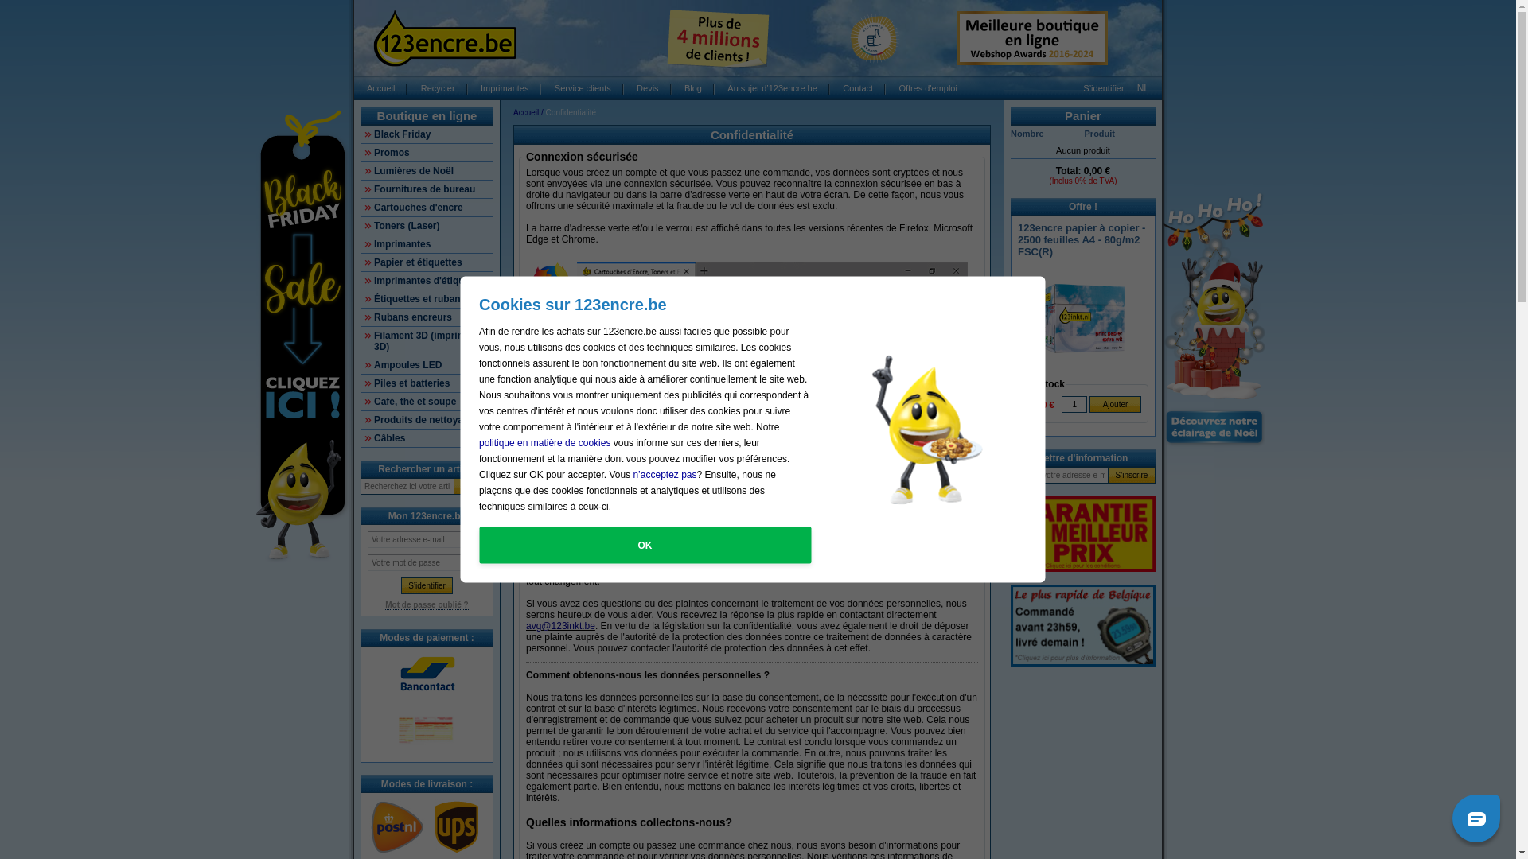 The height and width of the screenshot is (859, 1528). I want to click on Devis, so click(648, 88).